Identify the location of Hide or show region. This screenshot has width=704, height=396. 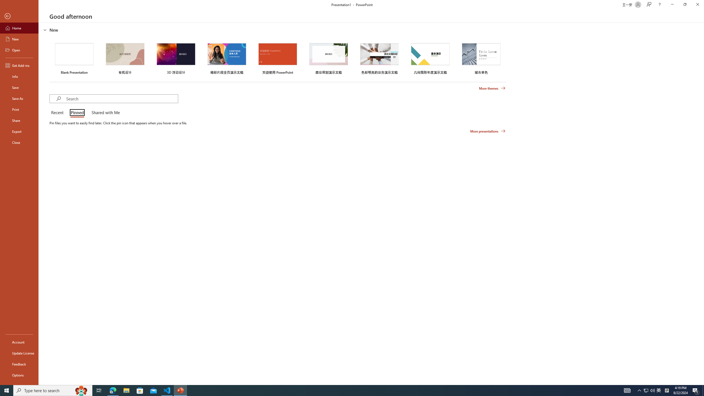
(45, 30).